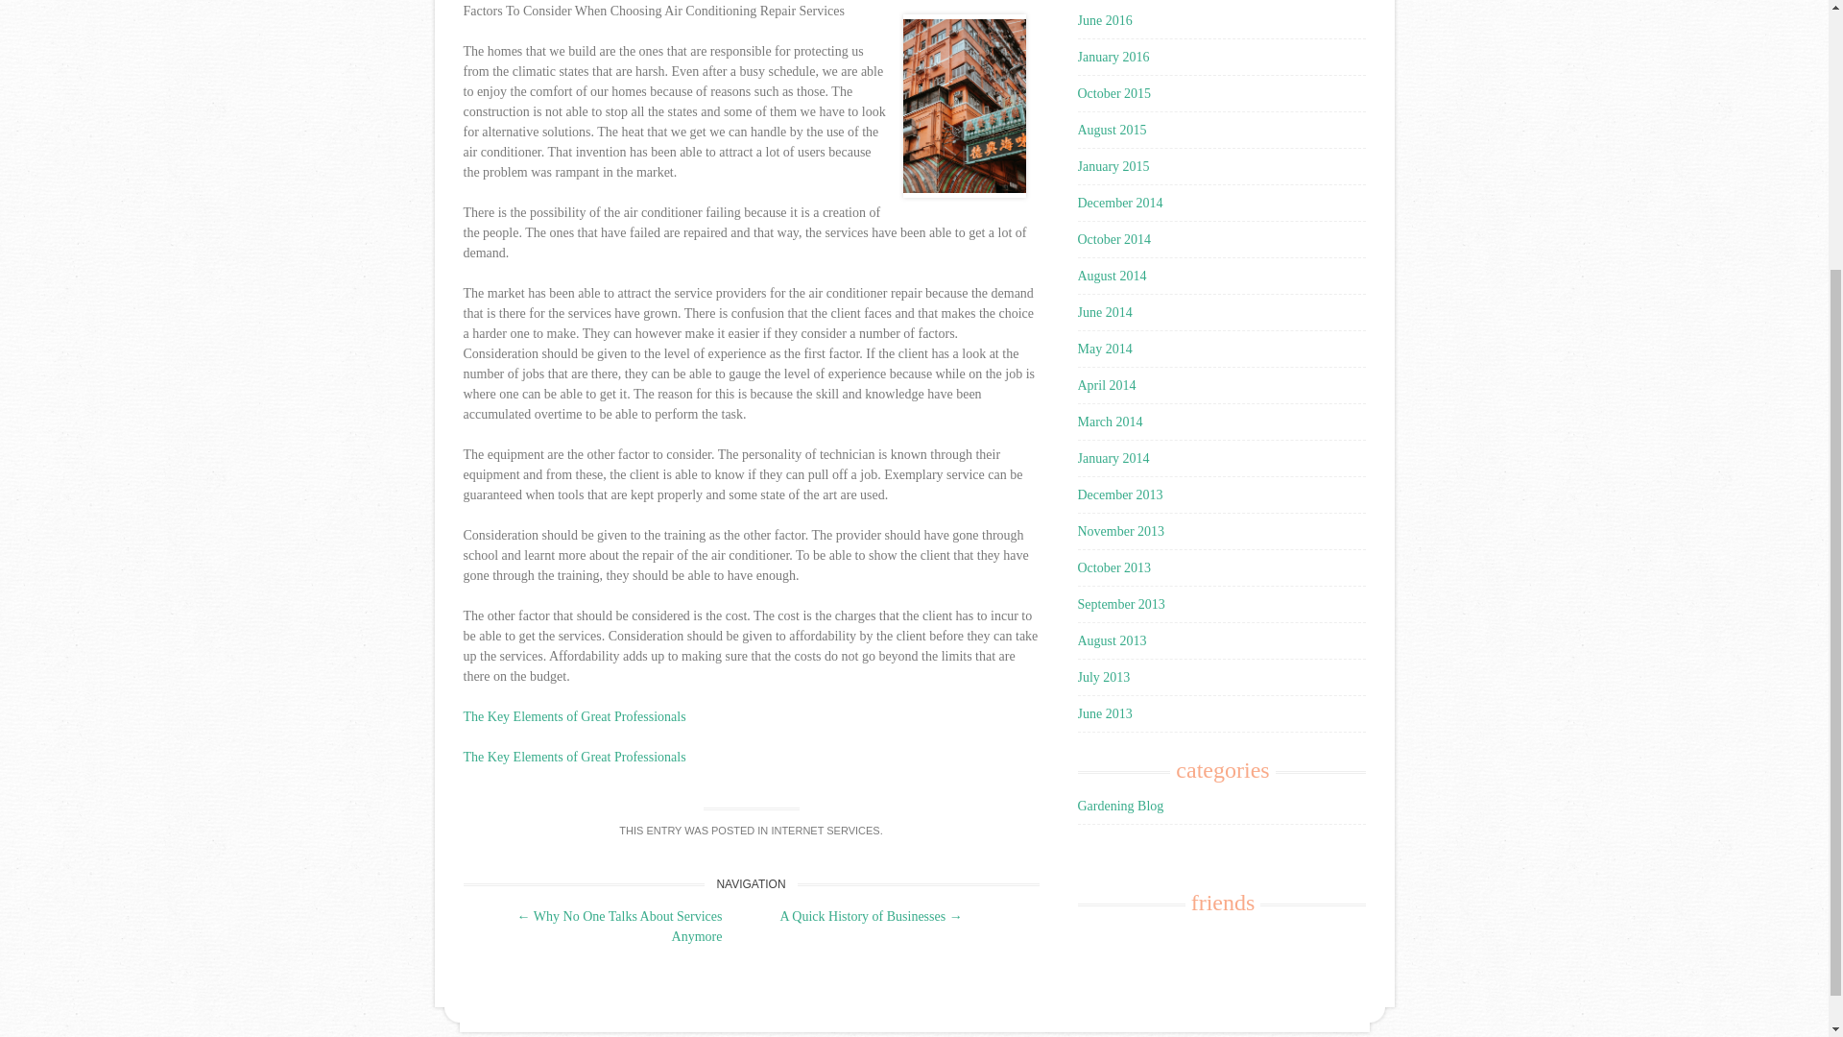 The height and width of the screenshot is (1037, 1843). What do you see at coordinates (1113, 568) in the screenshot?
I see `October 2013` at bounding box center [1113, 568].